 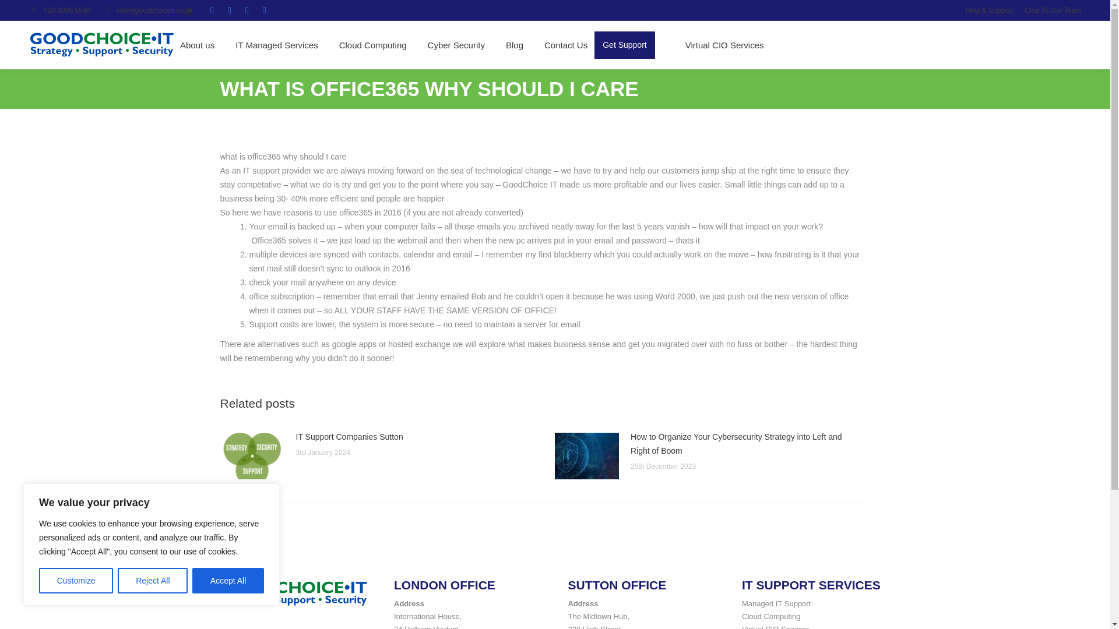 What do you see at coordinates (153, 581) in the screenshot?
I see `Reject All` at bounding box center [153, 581].